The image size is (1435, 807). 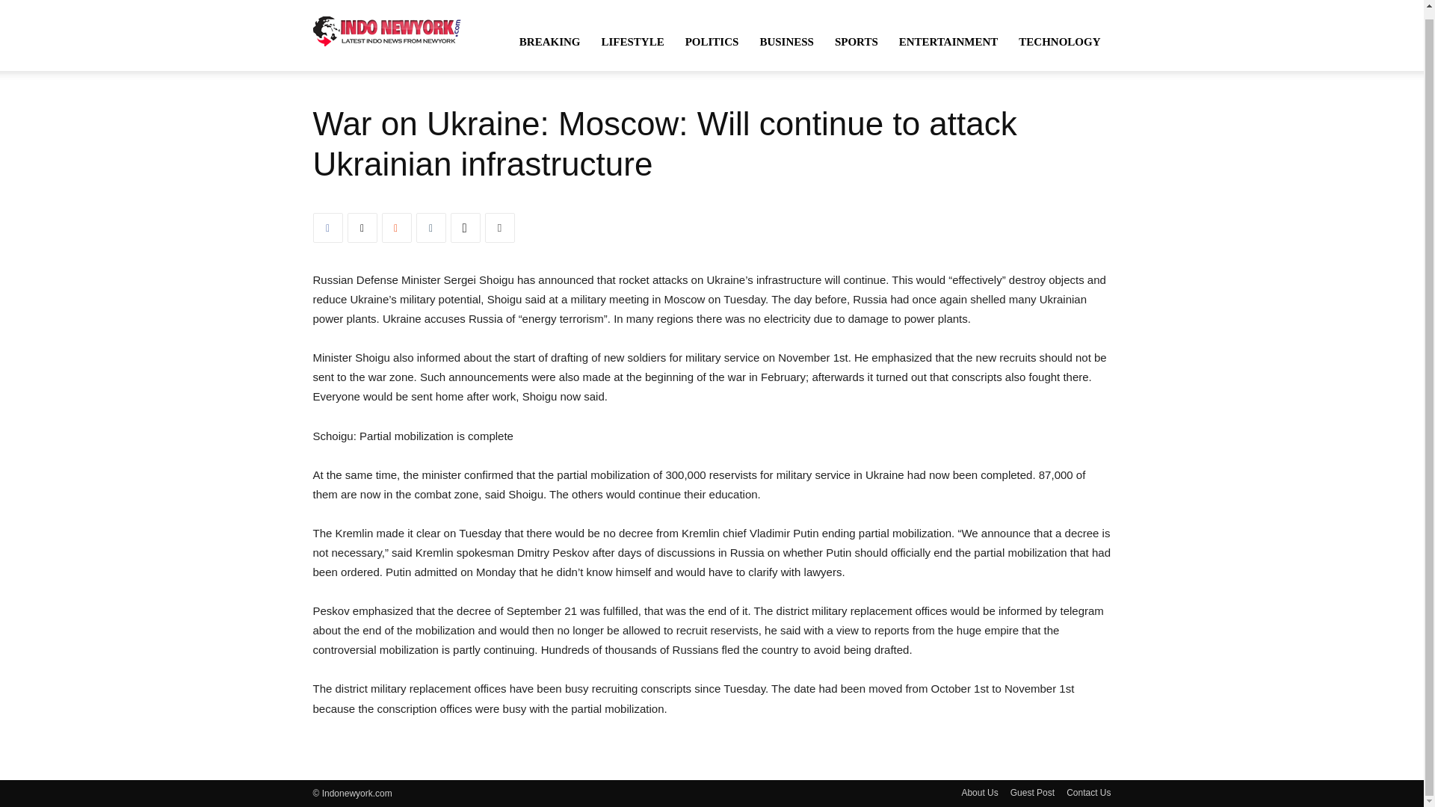 What do you see at coordinates (396, 228) in the screenshot?
I see `Mix` at bounding box center [396, 228].